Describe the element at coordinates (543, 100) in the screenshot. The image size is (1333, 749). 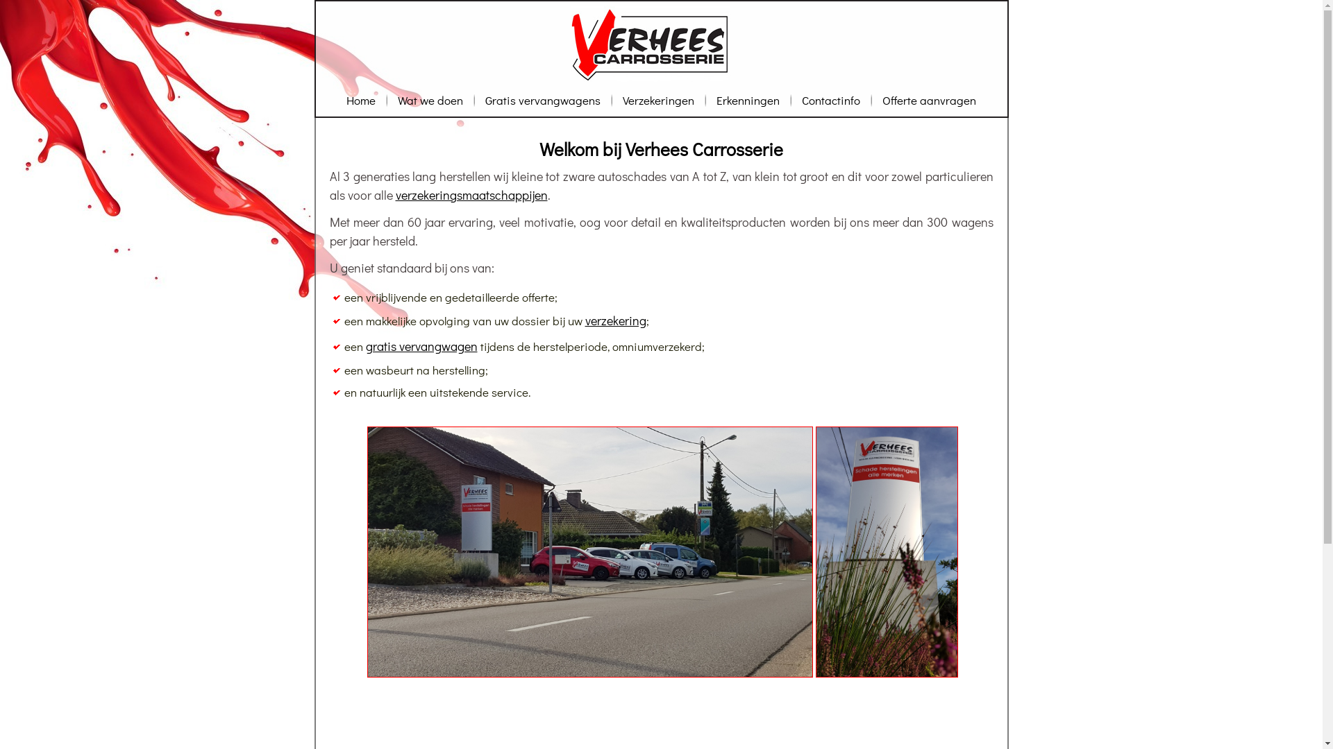
I see `Gratis vervangwagens` at that location.